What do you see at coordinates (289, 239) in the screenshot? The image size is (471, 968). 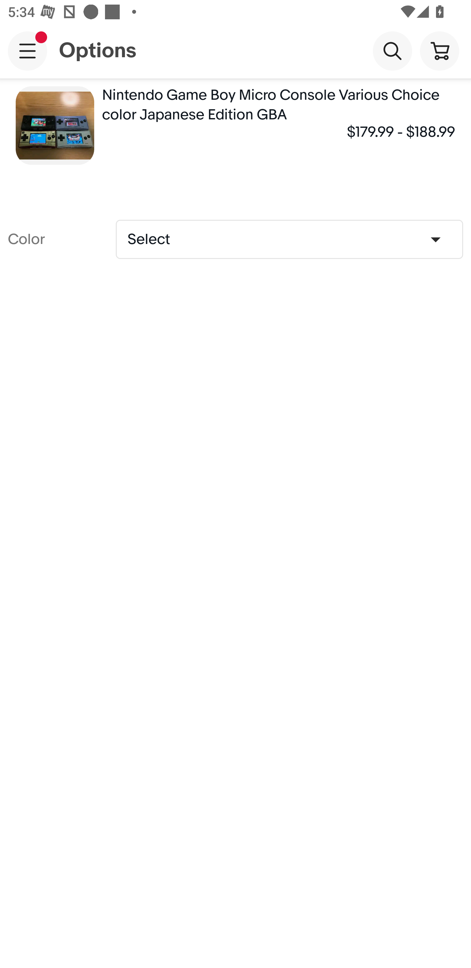 I see `Color,No selection Select` at bounding box center [289, 239].